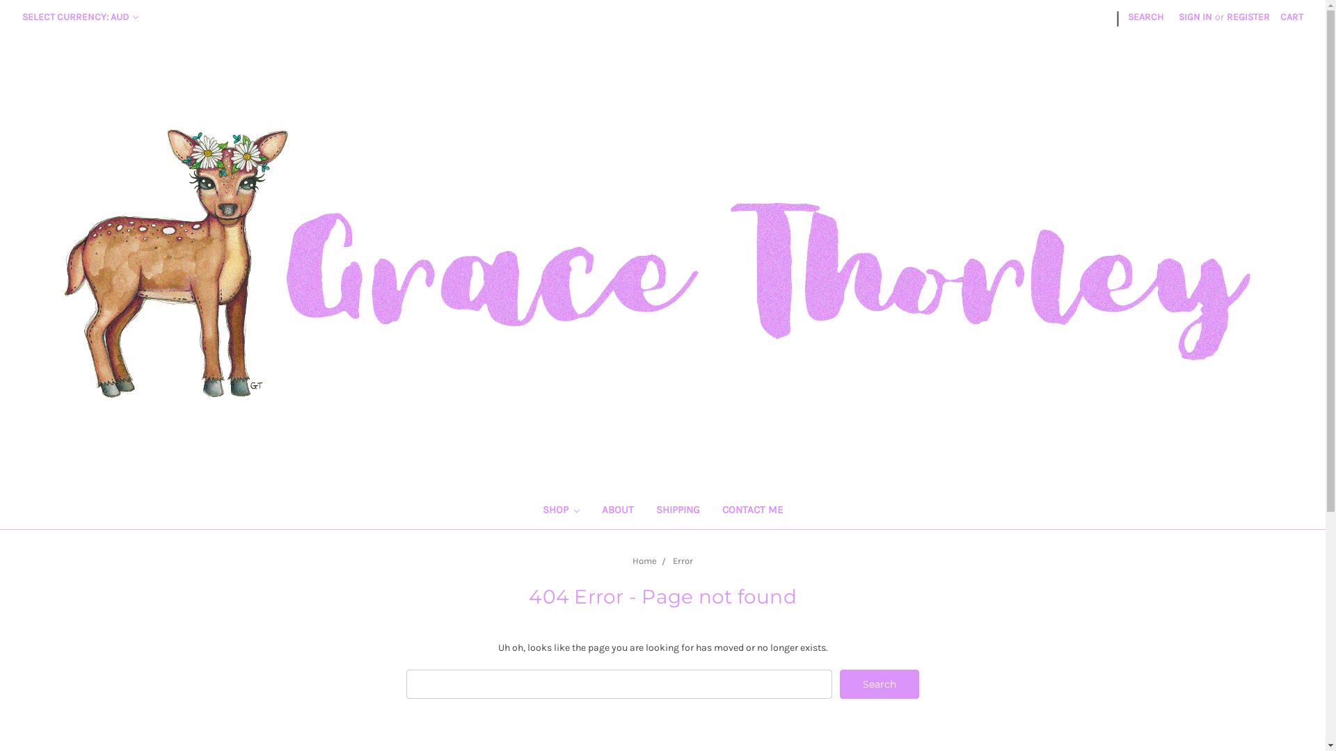 The width and height of the screenshot is (1336, 751). What do you see at coordinates (880, 684) in the screenshot?
I see `Search` at bounding box center [880, 684].